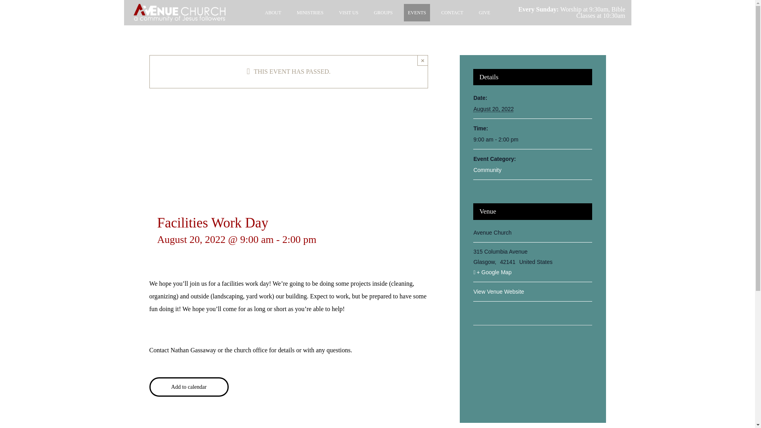  Describe the element at coordinates (493, 109) in the screenshot. I see `2022-08-20` at that location.